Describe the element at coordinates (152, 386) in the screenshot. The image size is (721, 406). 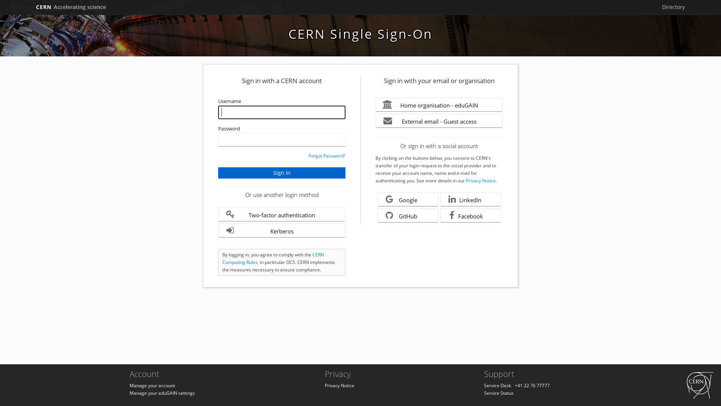
I see `Manage your account` at that location.